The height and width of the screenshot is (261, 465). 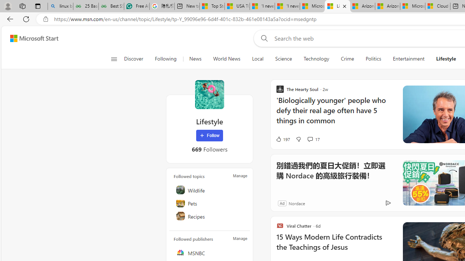 What do you see at coordinates (438, 7) in the screenshot?
I see `Cloud Computing Services | Microsoft Azure` at bounding box center [438, 7].